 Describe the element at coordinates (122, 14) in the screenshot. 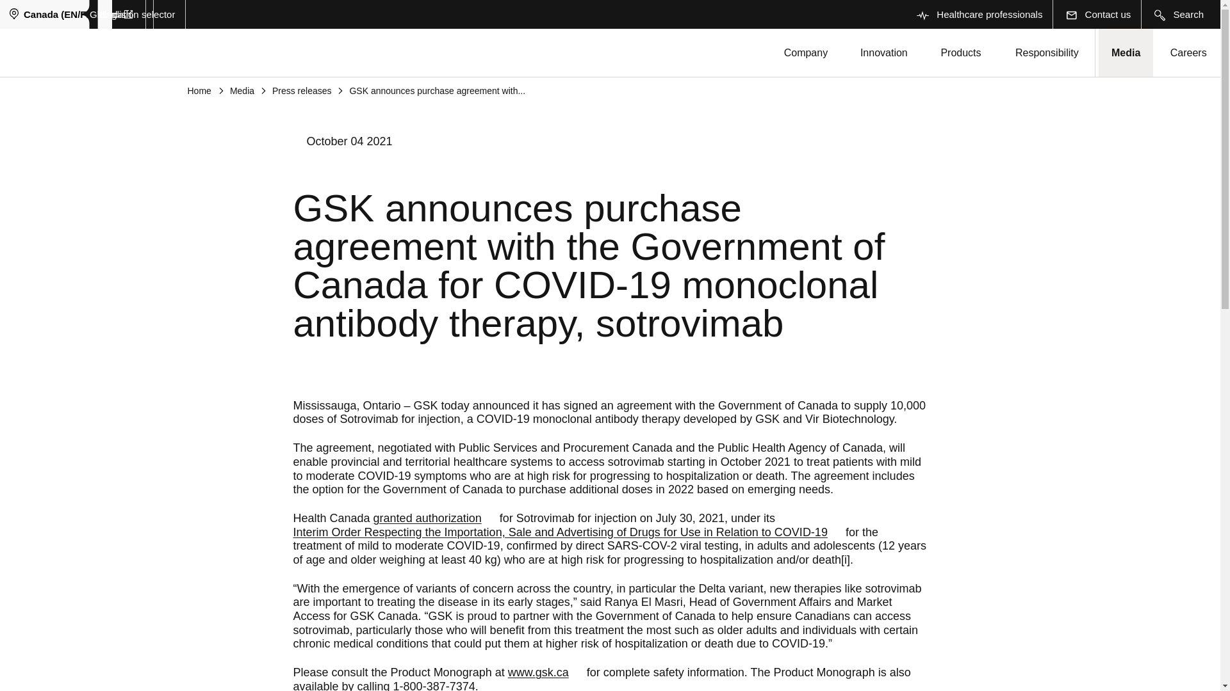

I see `Country selector` at that location.